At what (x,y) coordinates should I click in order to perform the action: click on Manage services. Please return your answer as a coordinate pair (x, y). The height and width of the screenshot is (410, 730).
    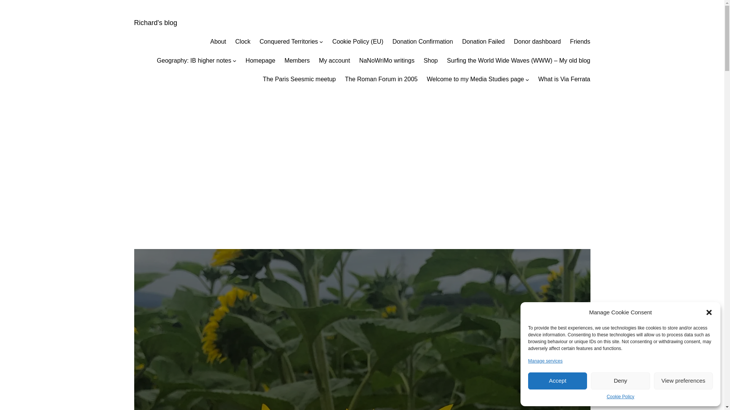
    Looking at the image, I should click on (545, 361).